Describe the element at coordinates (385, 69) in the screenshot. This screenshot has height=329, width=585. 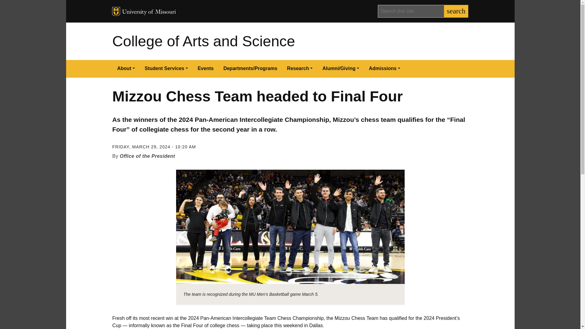
I see `Admissions` at that location.